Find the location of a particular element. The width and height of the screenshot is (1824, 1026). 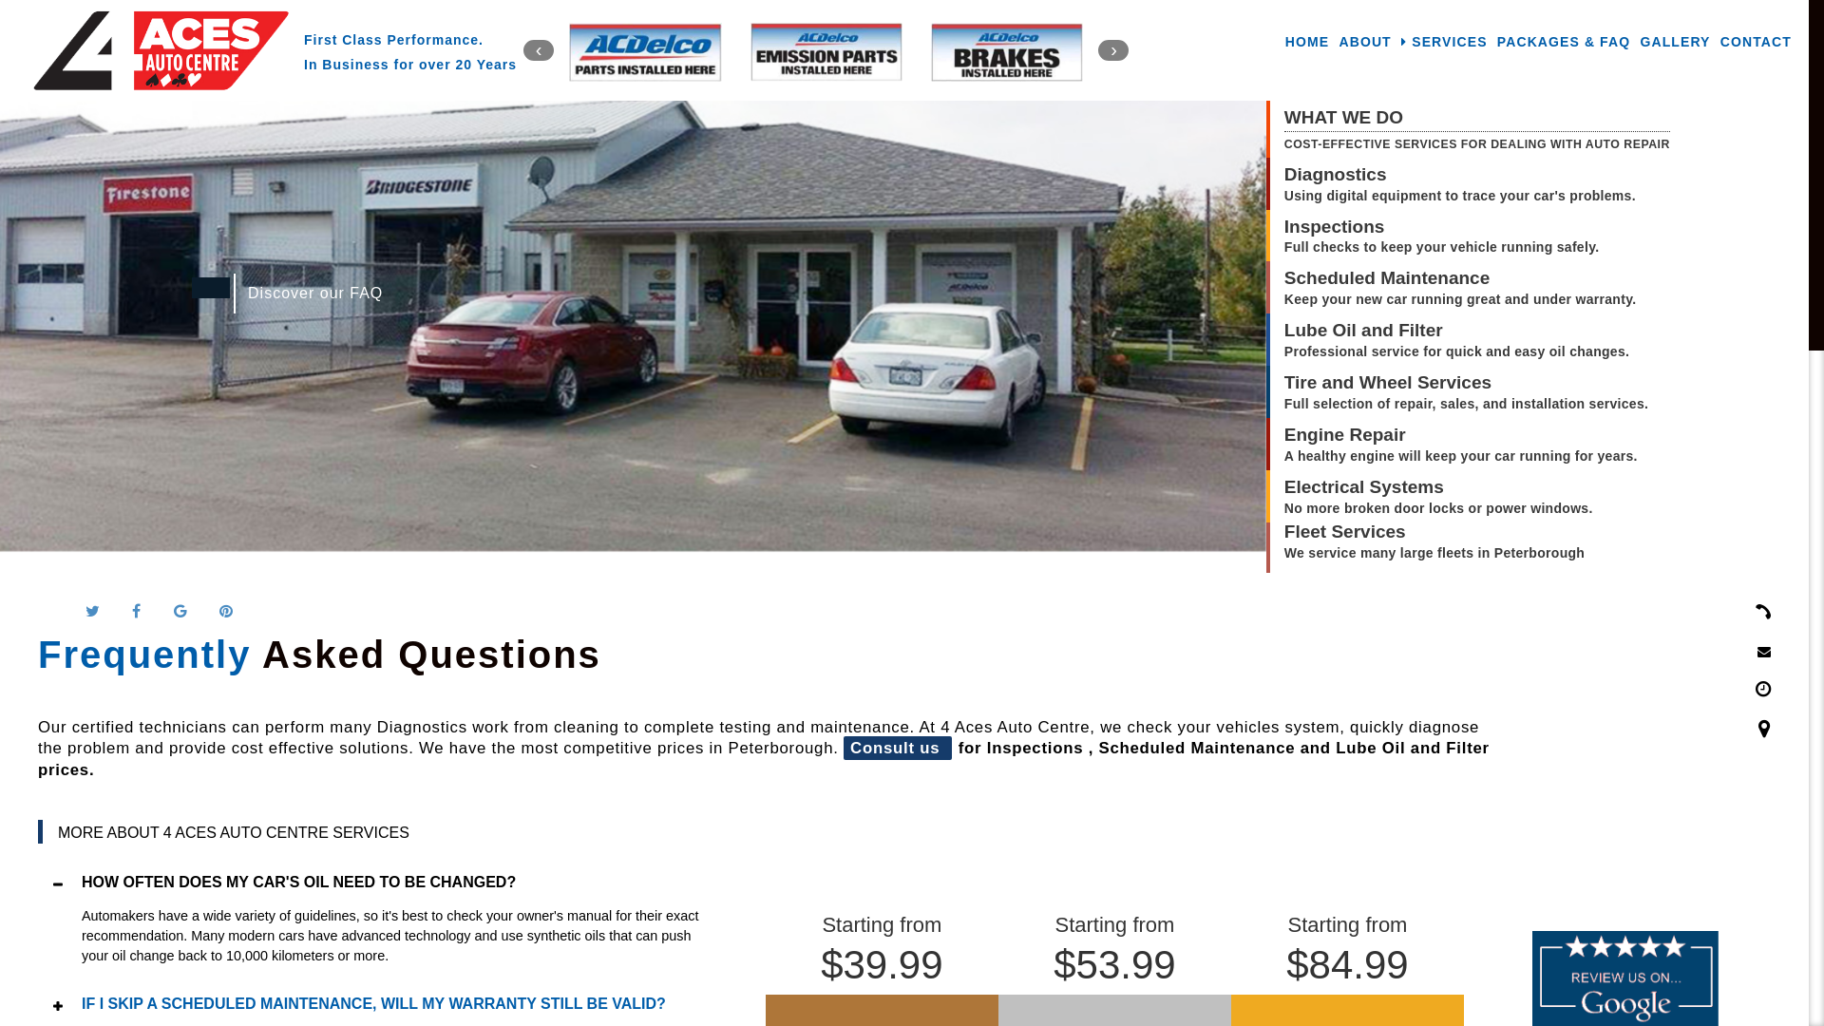

Inspections is located at coordinates (1442, 228).